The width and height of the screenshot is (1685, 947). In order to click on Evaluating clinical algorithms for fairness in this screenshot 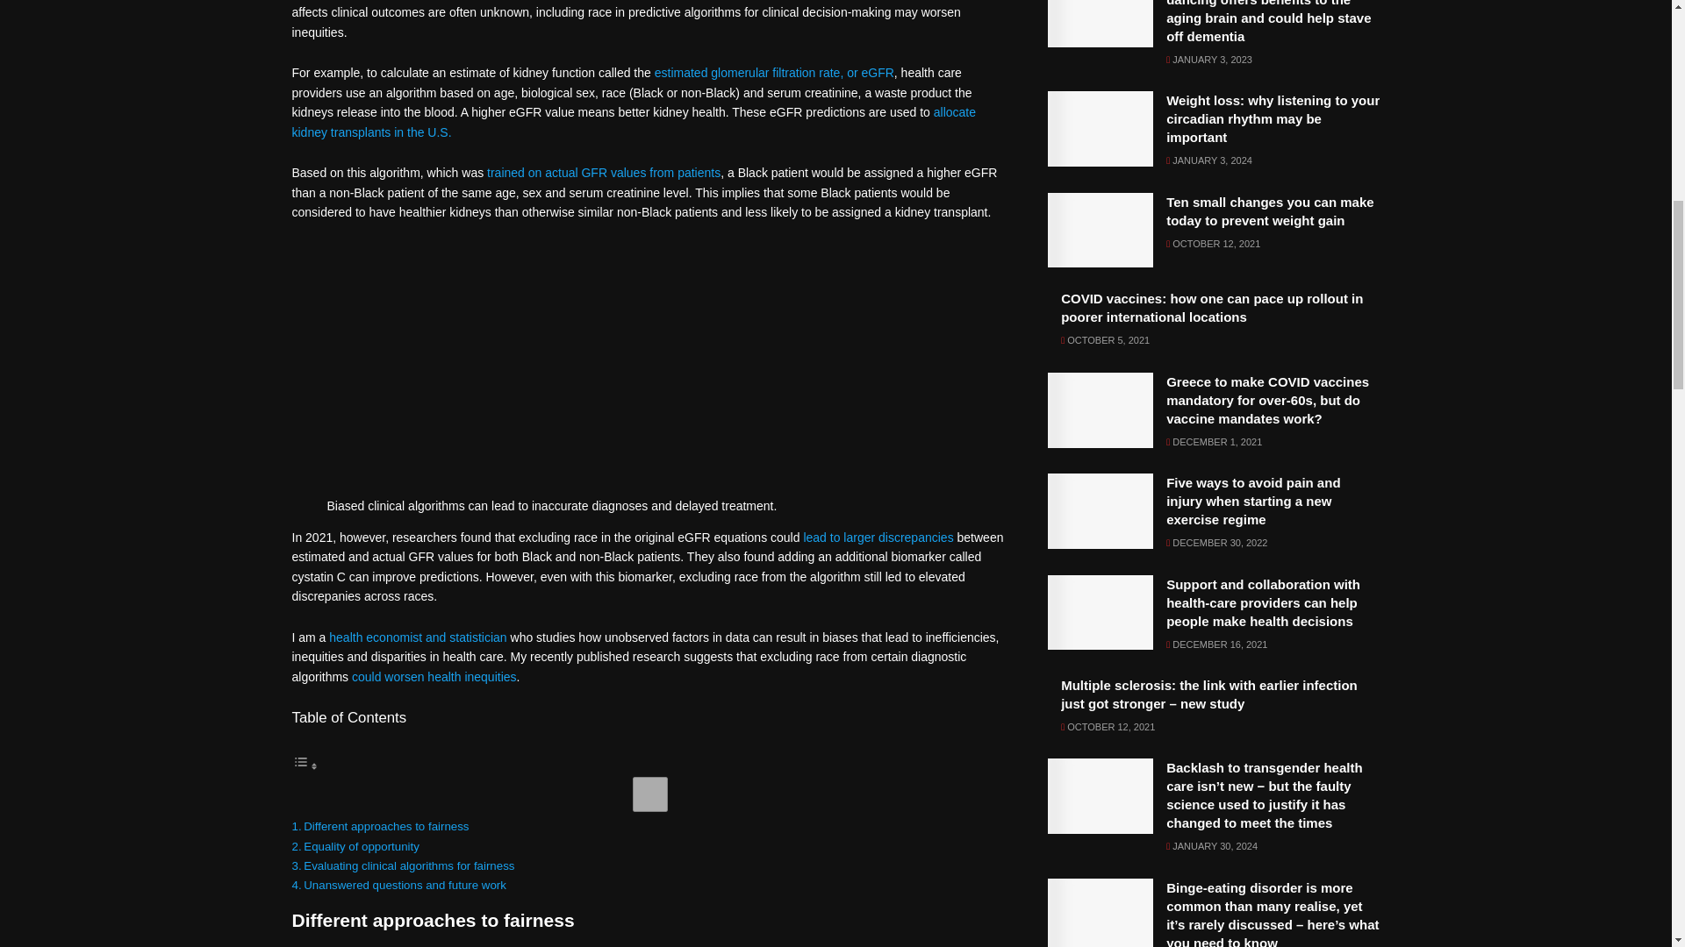, I will do `click(408, 865)`.